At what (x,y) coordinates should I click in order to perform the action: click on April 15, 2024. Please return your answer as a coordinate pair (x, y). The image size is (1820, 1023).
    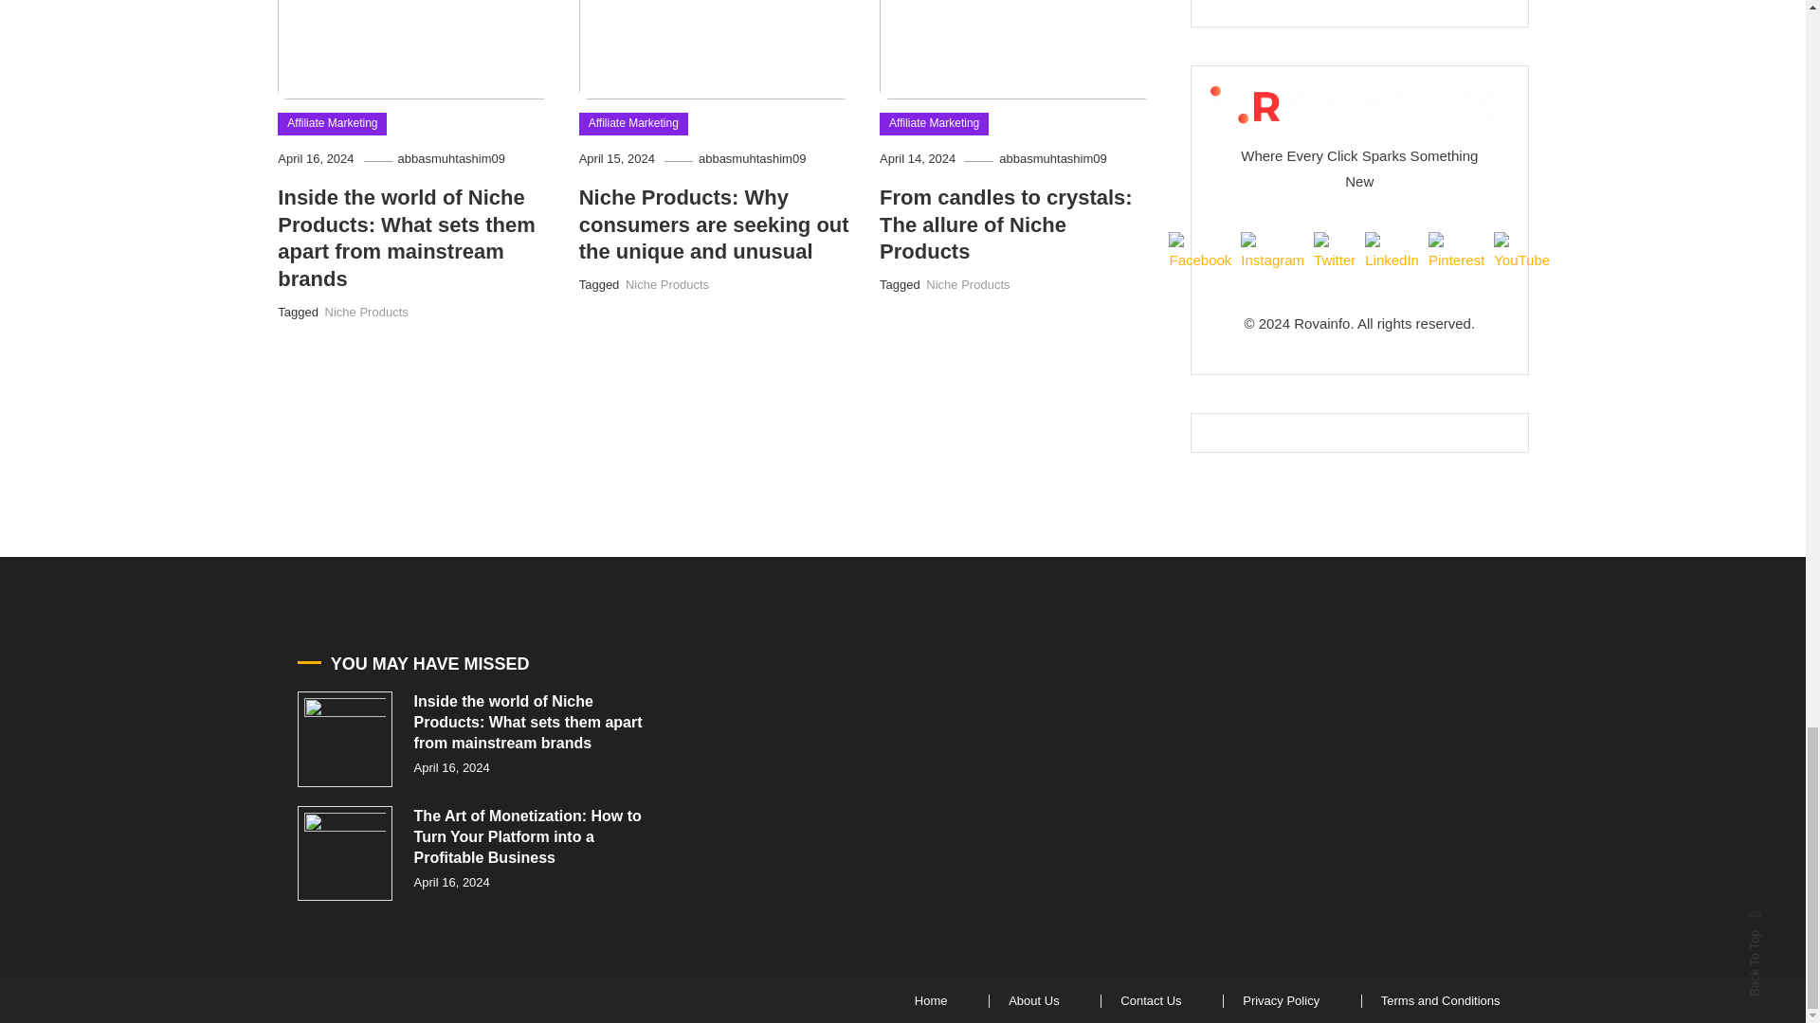
    Looking at the image, I should click on (616, 157).